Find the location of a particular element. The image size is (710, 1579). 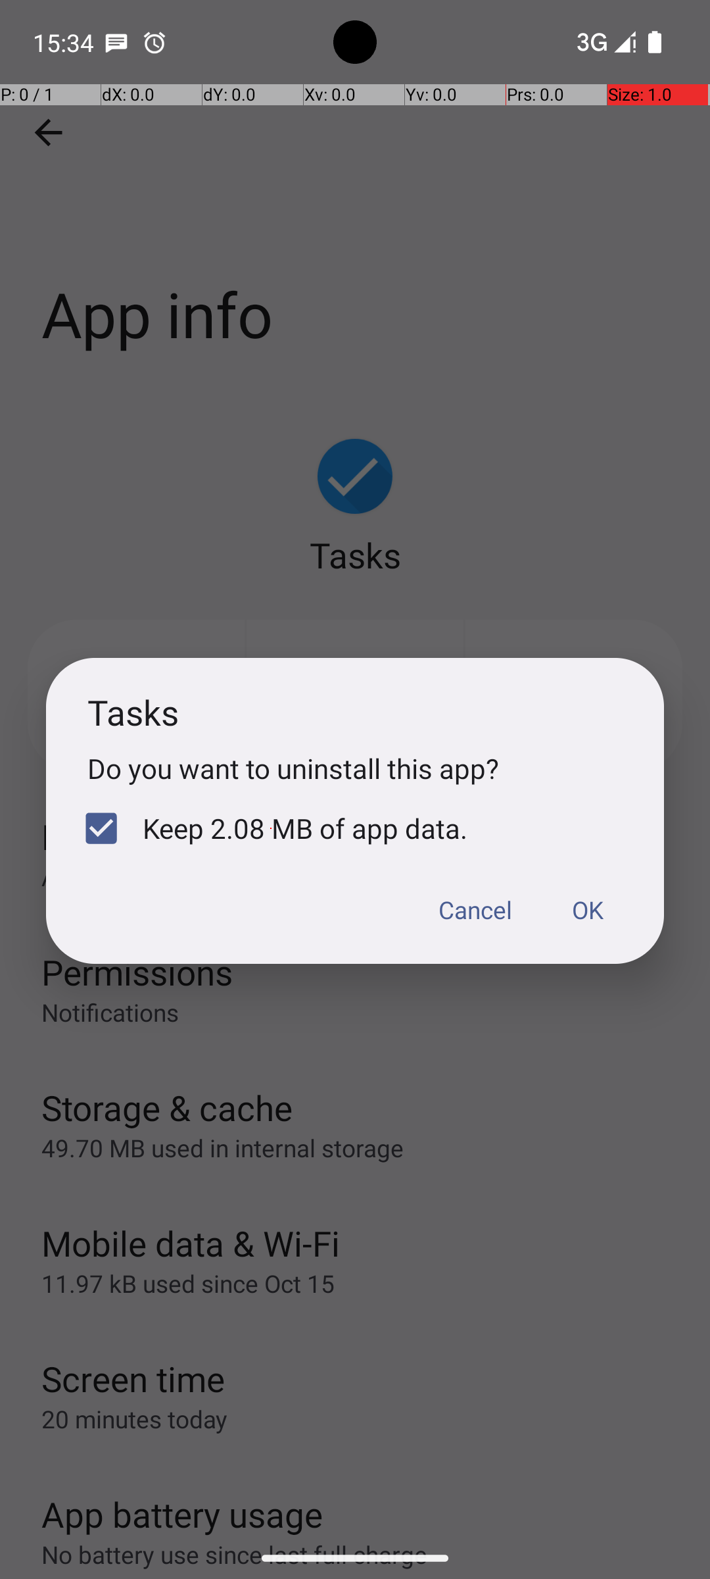

Keep 2.08 MB of app data. is located at coordinates (271, 828).